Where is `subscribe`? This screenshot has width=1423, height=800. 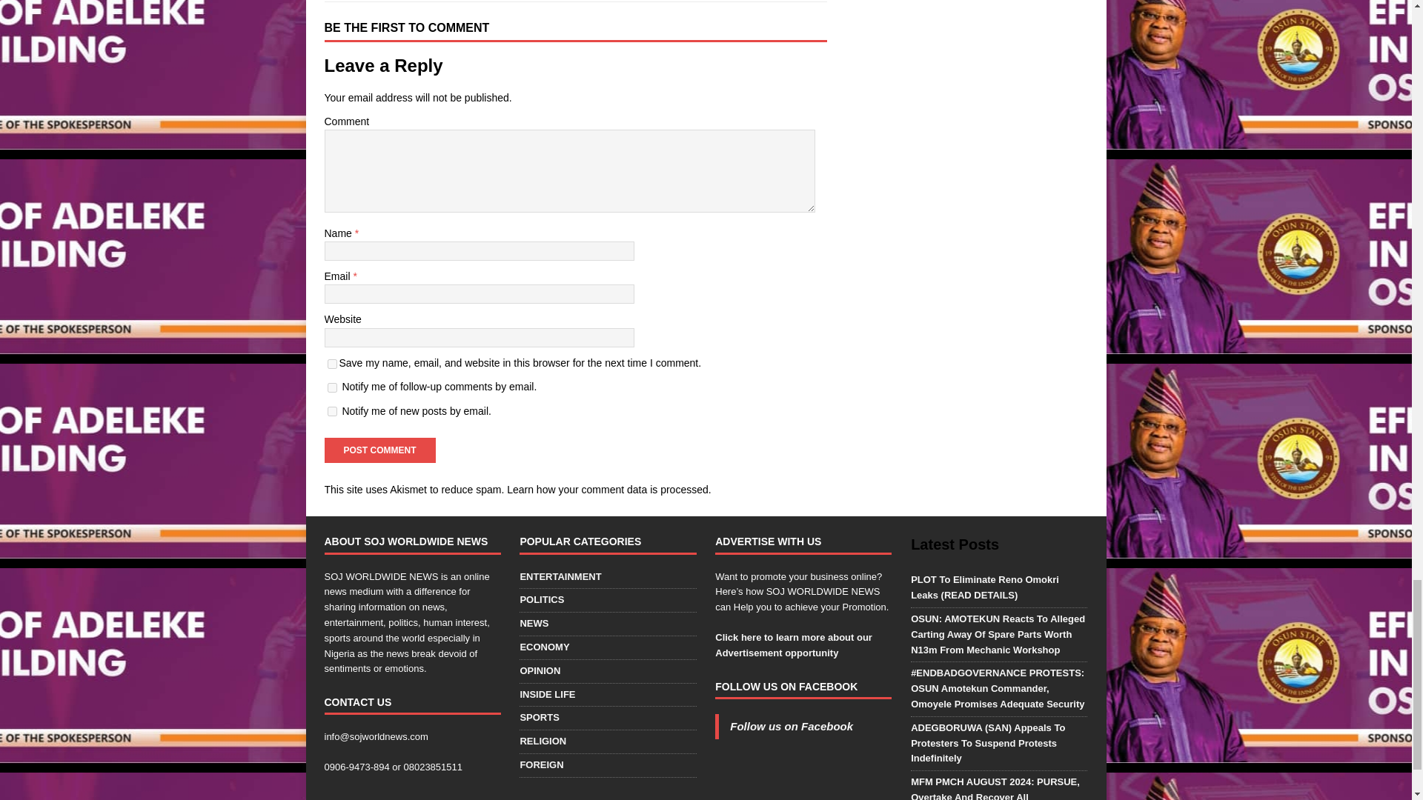
subscribe is located at coordinates (332, 410).